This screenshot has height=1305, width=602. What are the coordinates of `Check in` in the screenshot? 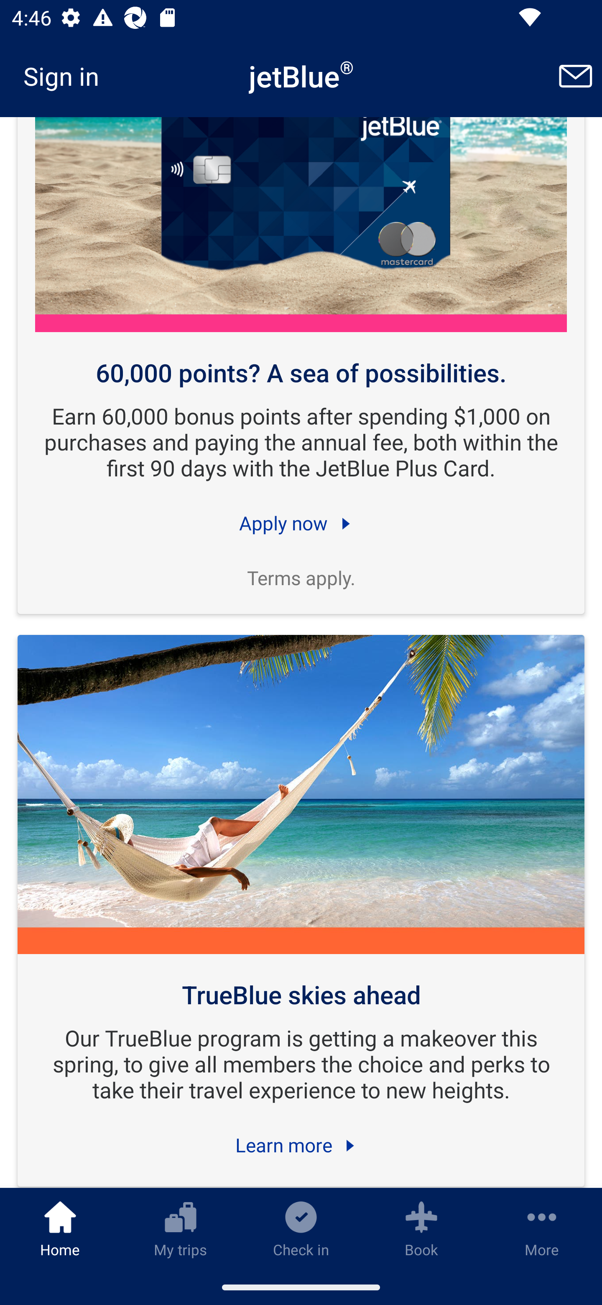 It's located at (301, 1228).